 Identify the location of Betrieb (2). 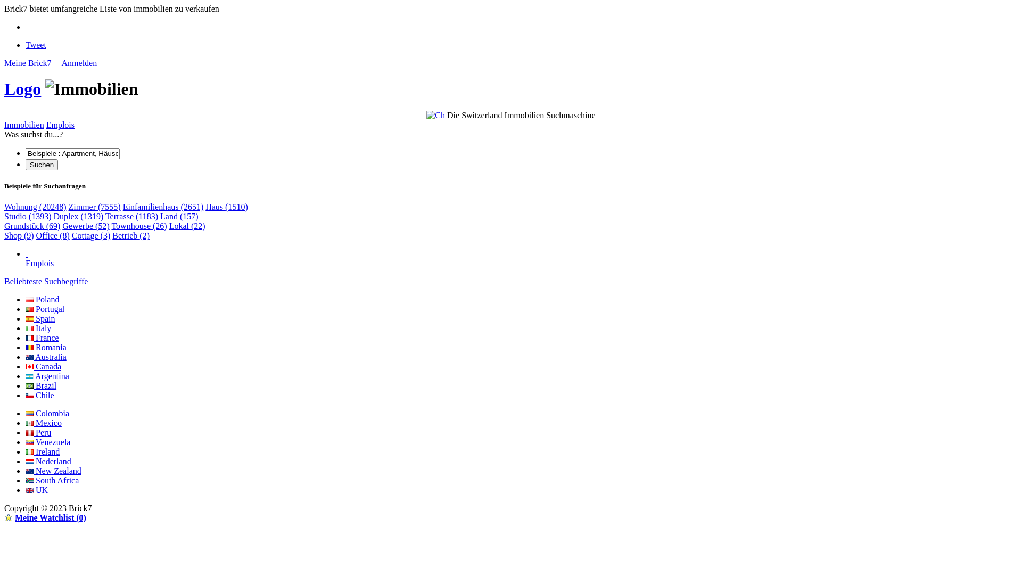
(131, 235).